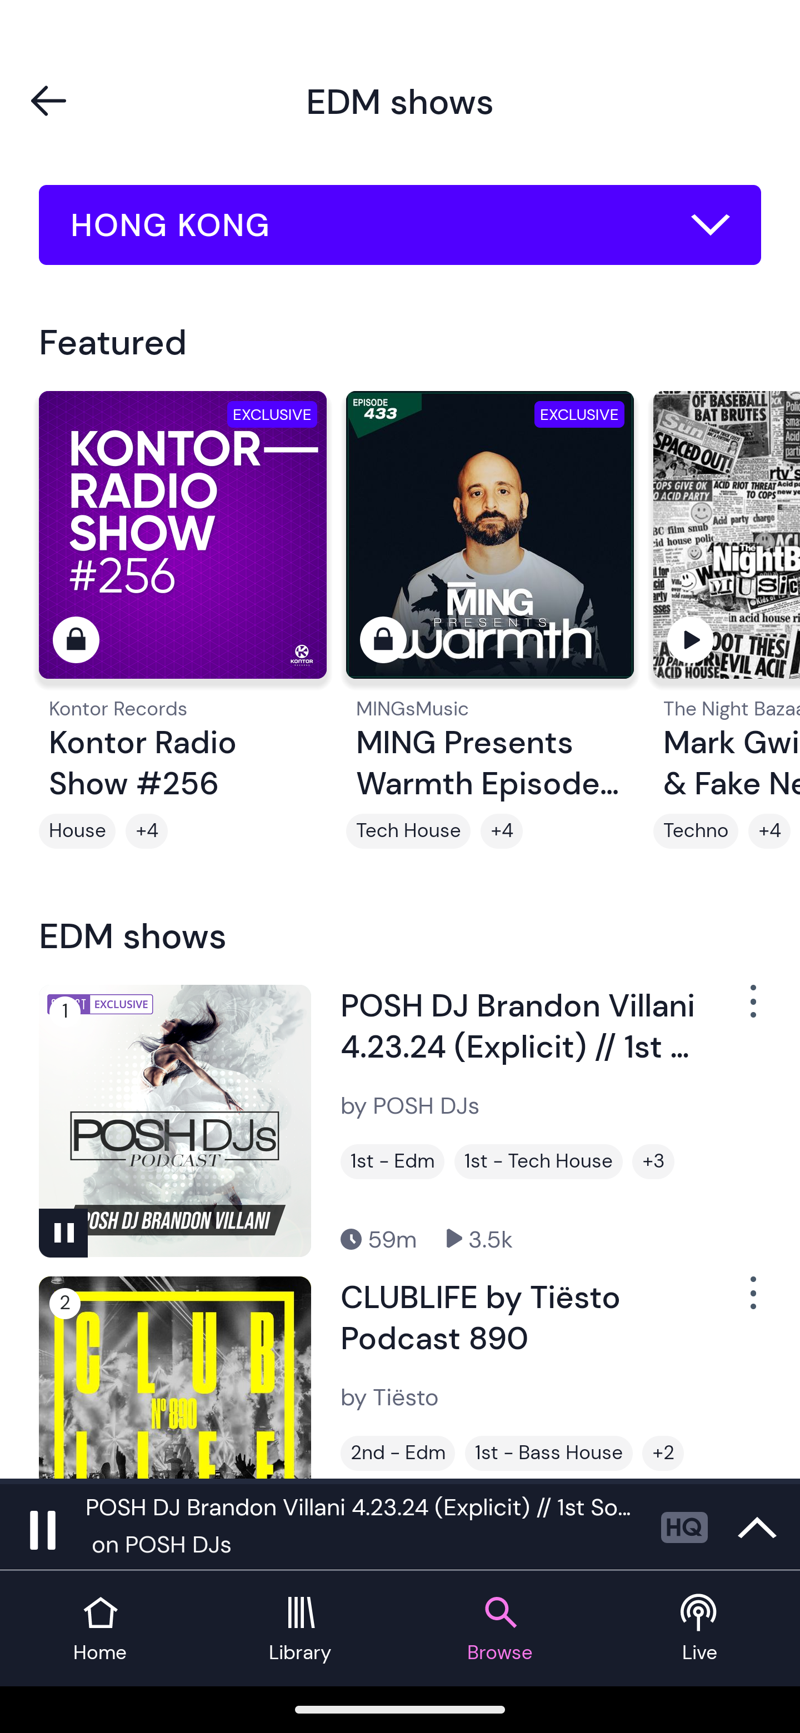 The width and height of the screenshot is (800, 1733). Describe the element at coordinates (77, 832) in the screenshot. I see `House` at that location.